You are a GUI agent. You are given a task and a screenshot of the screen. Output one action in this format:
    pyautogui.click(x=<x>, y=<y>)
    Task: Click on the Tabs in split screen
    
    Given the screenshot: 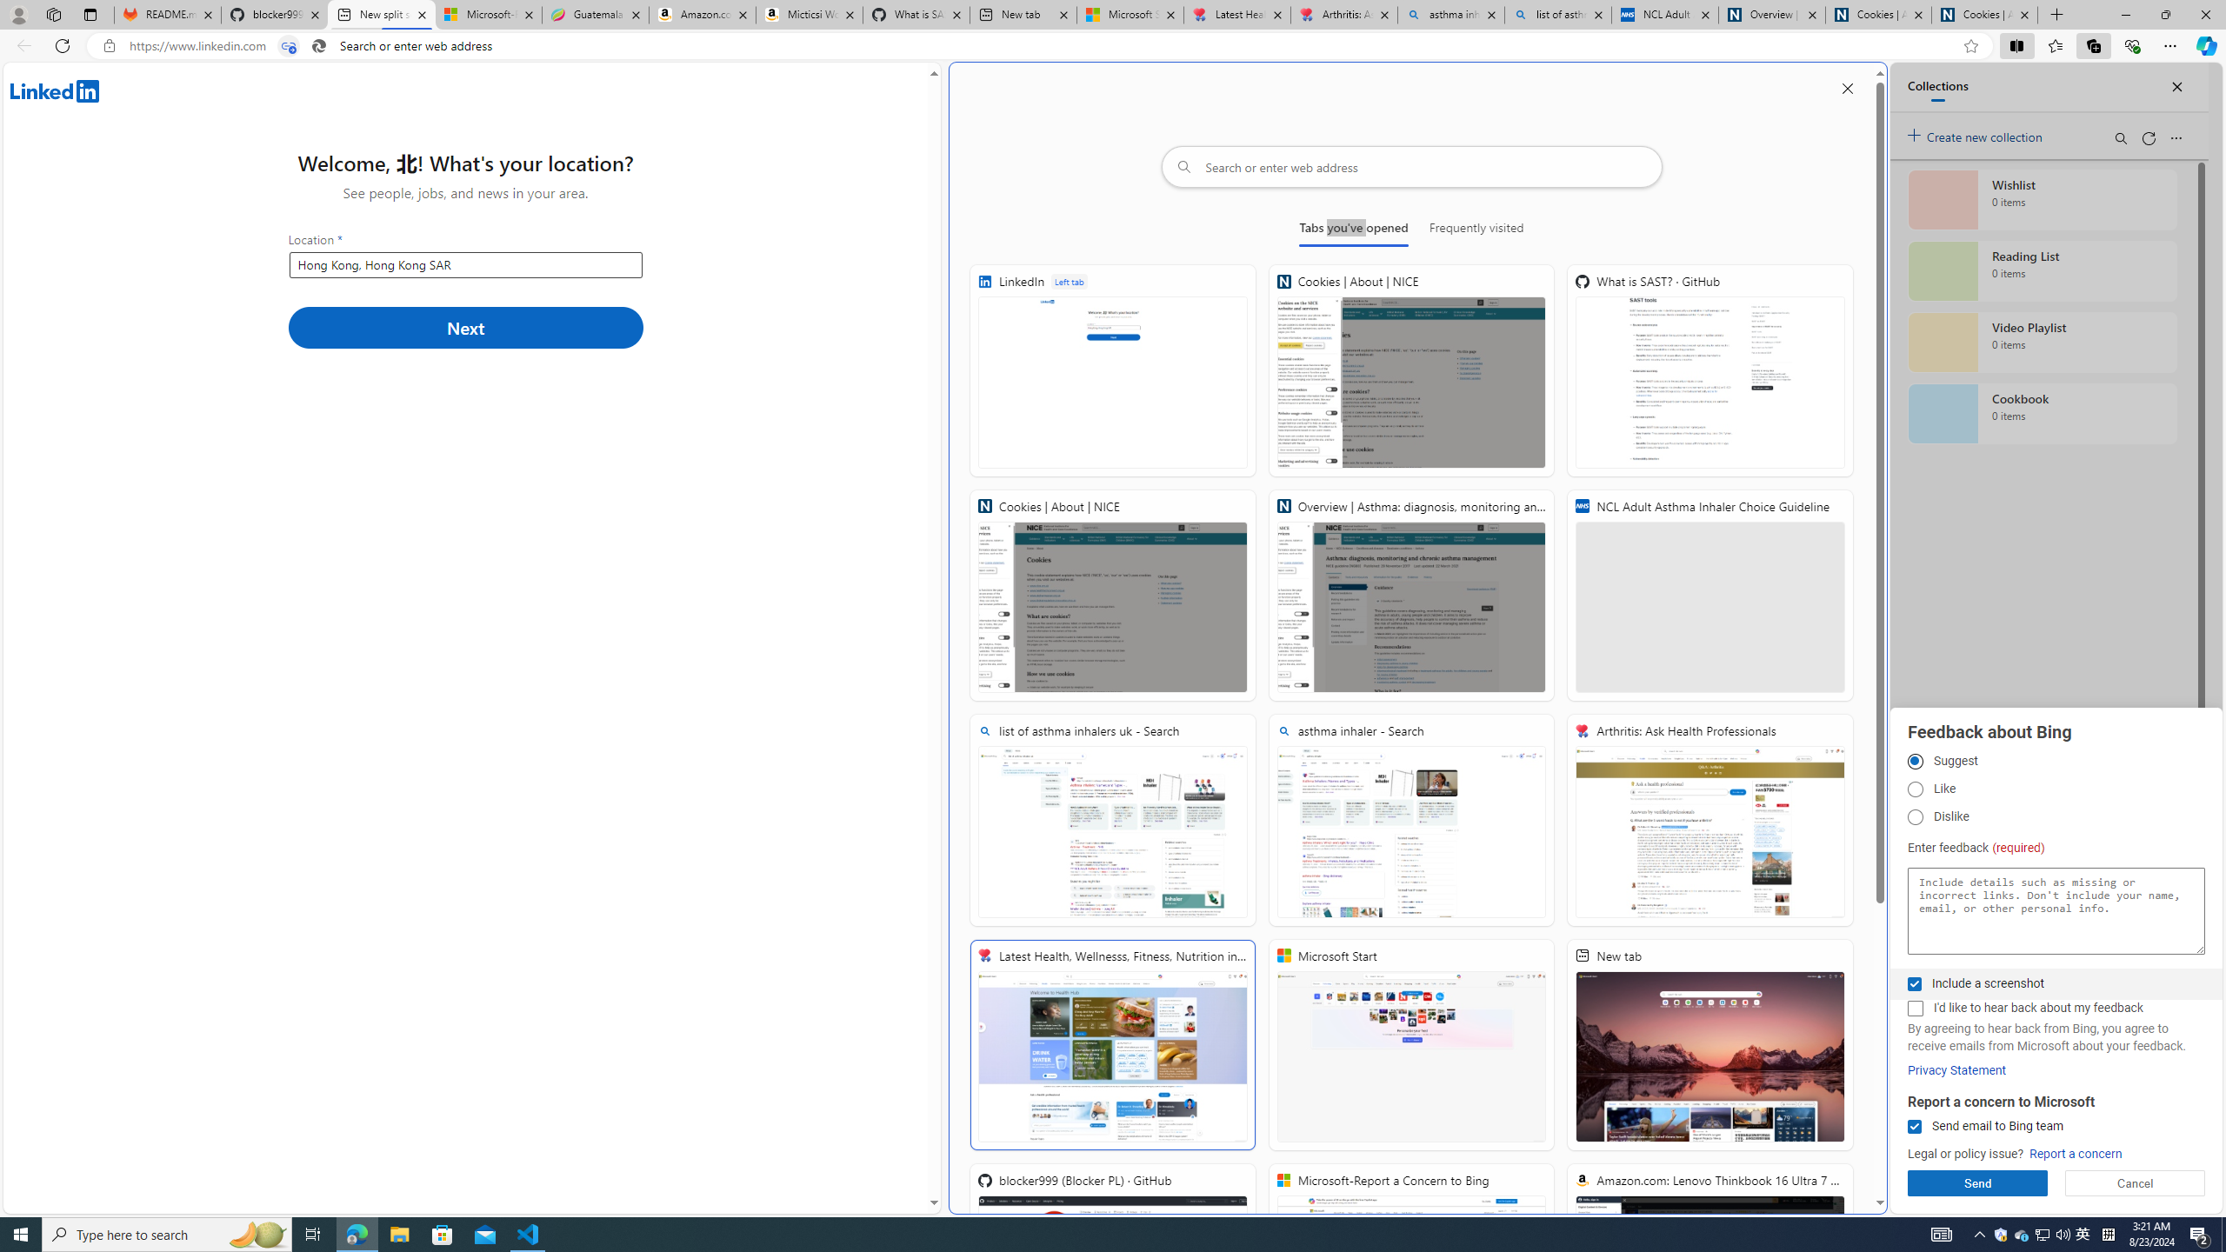 What is the action you would take?
    pyautogui.click(x=289, y=46)
    